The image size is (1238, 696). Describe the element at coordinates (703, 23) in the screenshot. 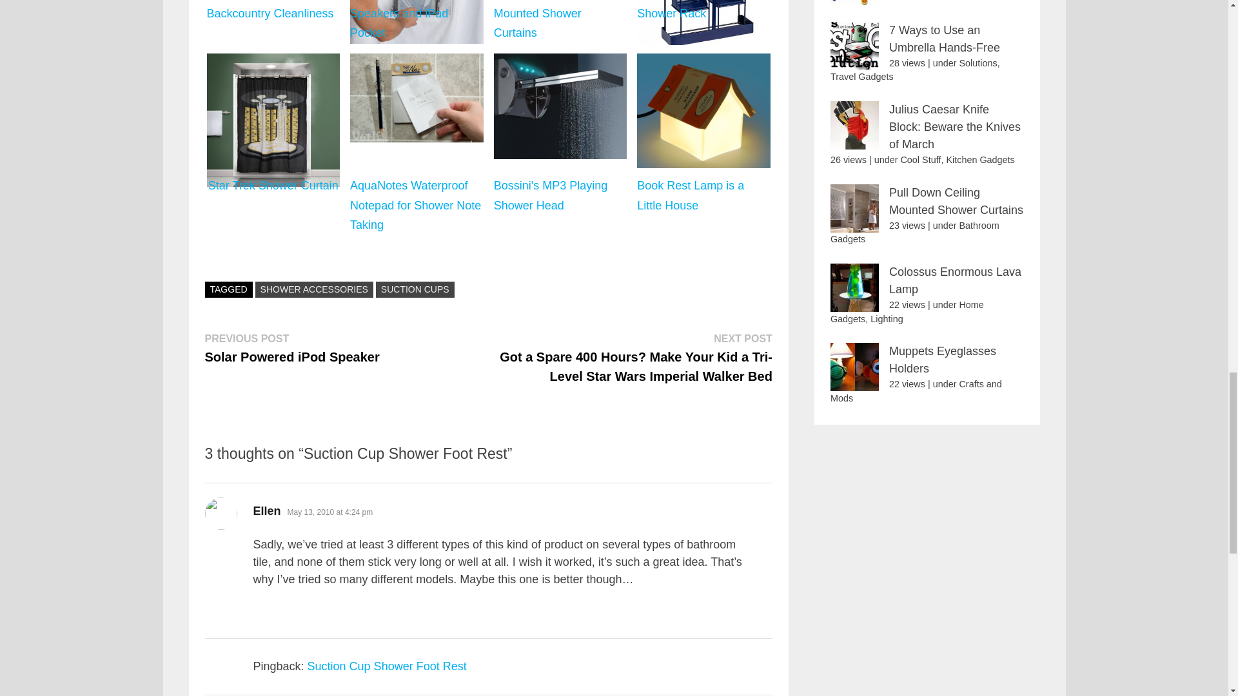

I see `Doctor Who TARDIS Shower Rack` at that location.